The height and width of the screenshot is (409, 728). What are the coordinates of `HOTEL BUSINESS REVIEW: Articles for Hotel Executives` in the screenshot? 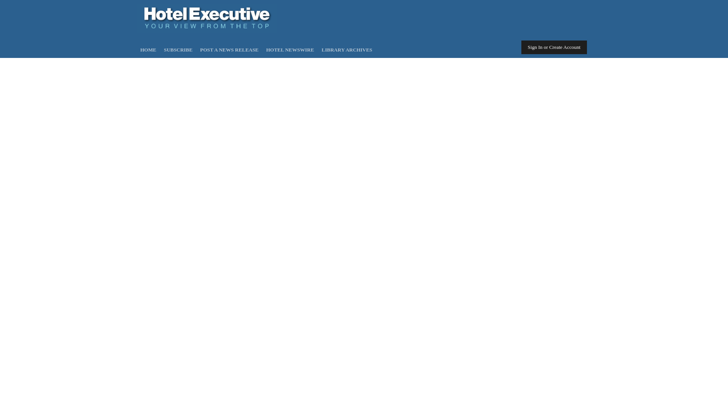 It's located at (206, 31).